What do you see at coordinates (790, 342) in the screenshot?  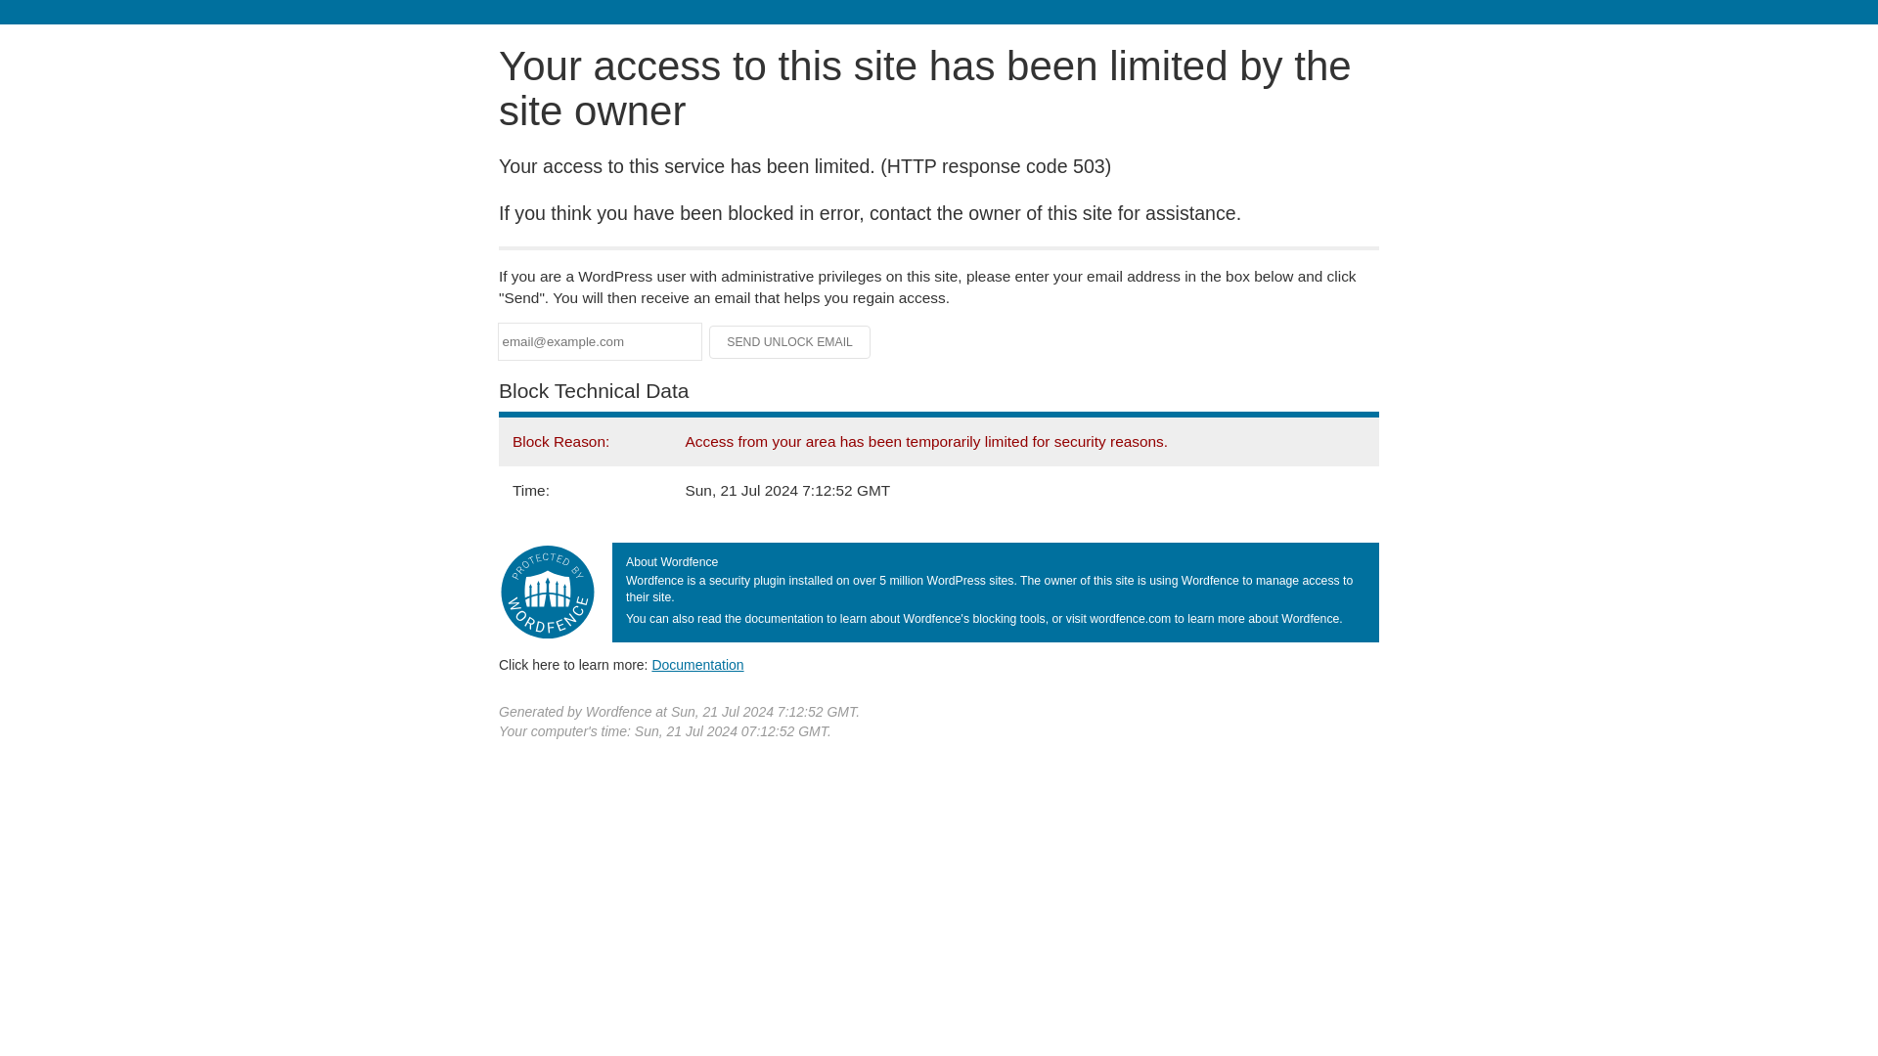 I see `Send Unlock Email` at bounding box center [790, 342].